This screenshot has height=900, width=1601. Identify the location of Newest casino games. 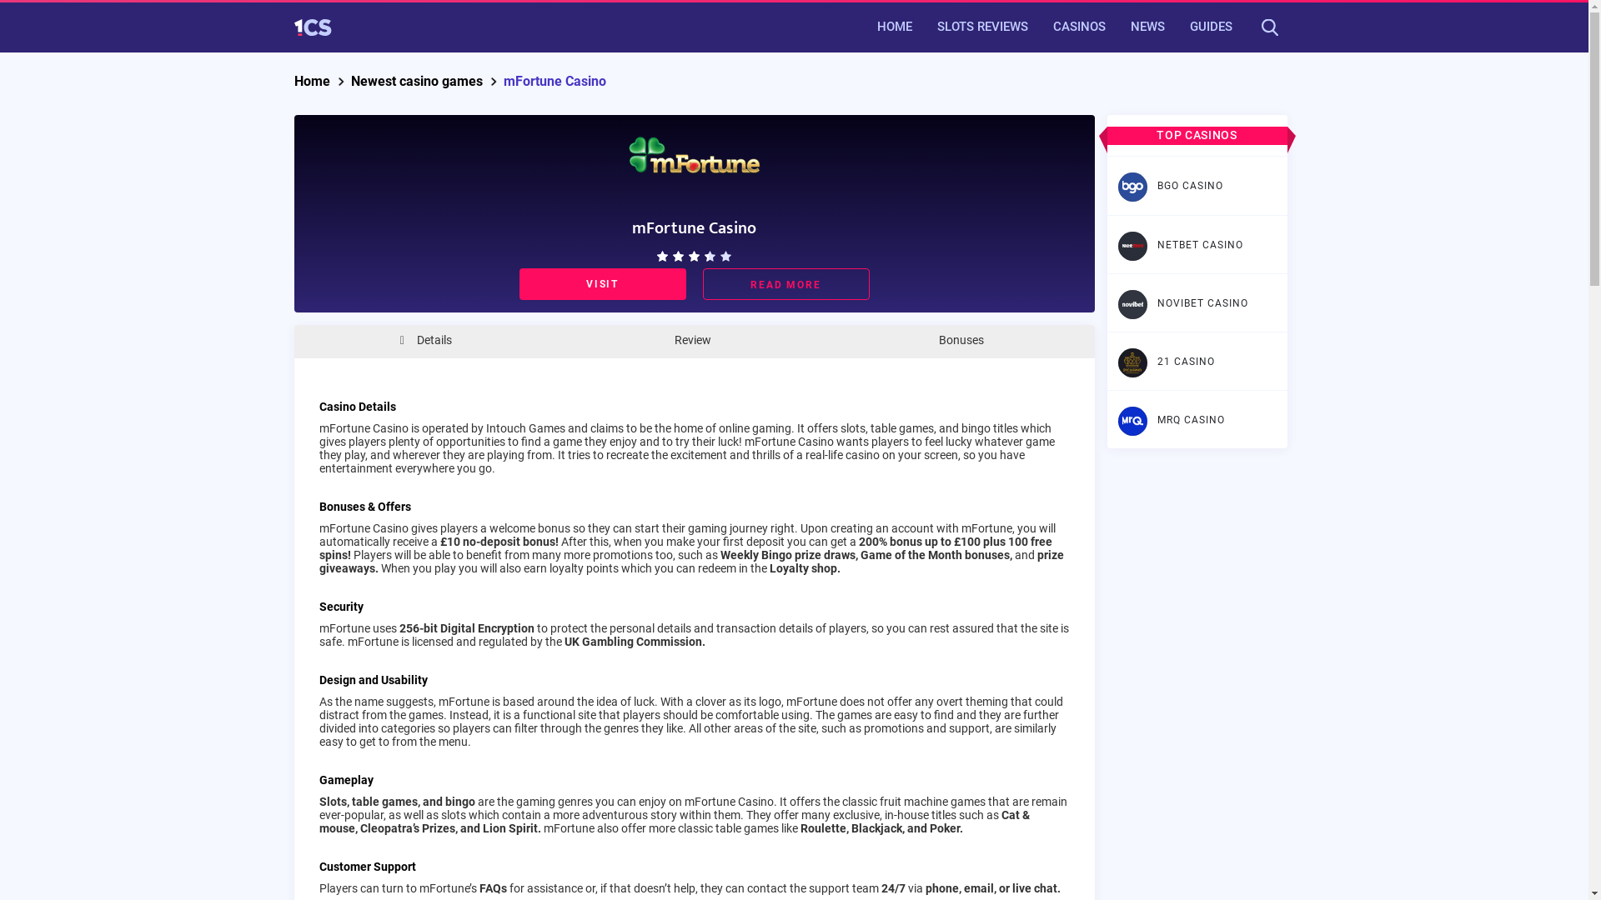
(419, 83).